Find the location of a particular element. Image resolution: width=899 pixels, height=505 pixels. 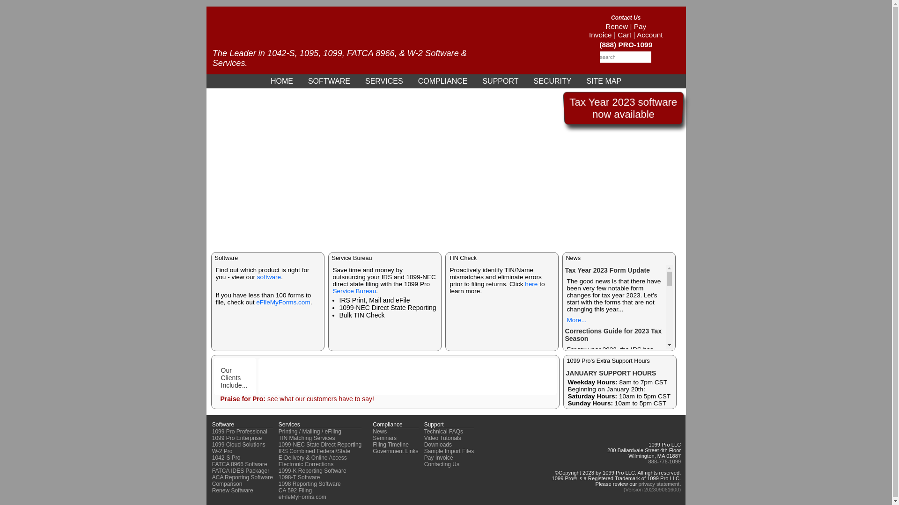

privacy statement is located at coordinates (659, 484).